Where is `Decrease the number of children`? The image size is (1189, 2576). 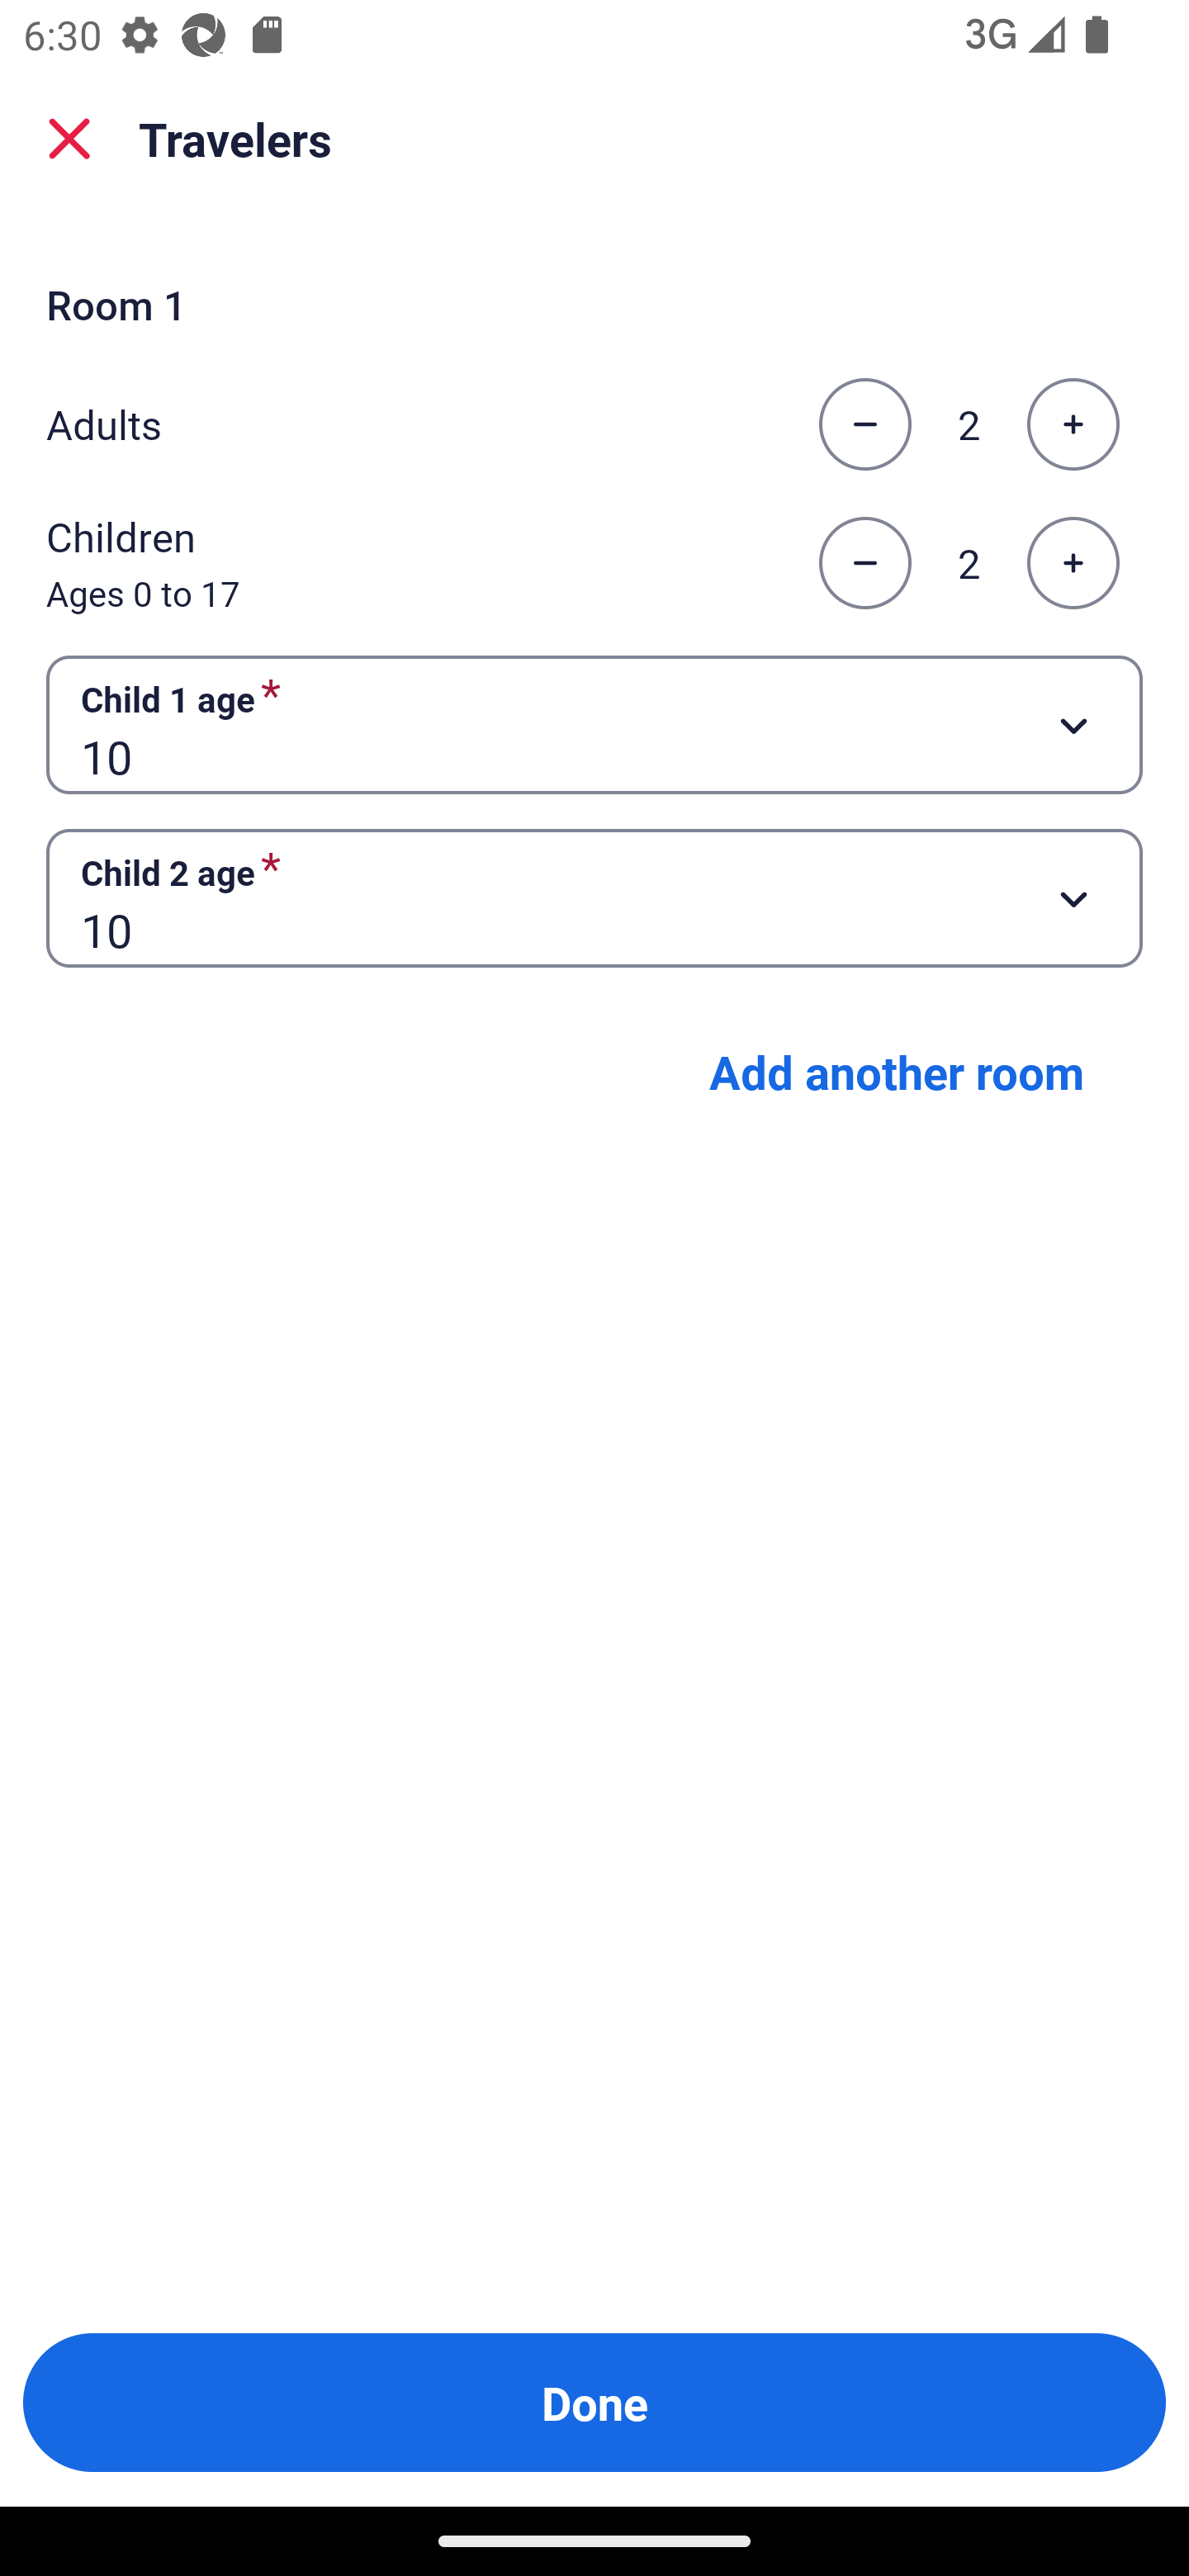
Decrease the number of children is located at coordinates (865, 564).